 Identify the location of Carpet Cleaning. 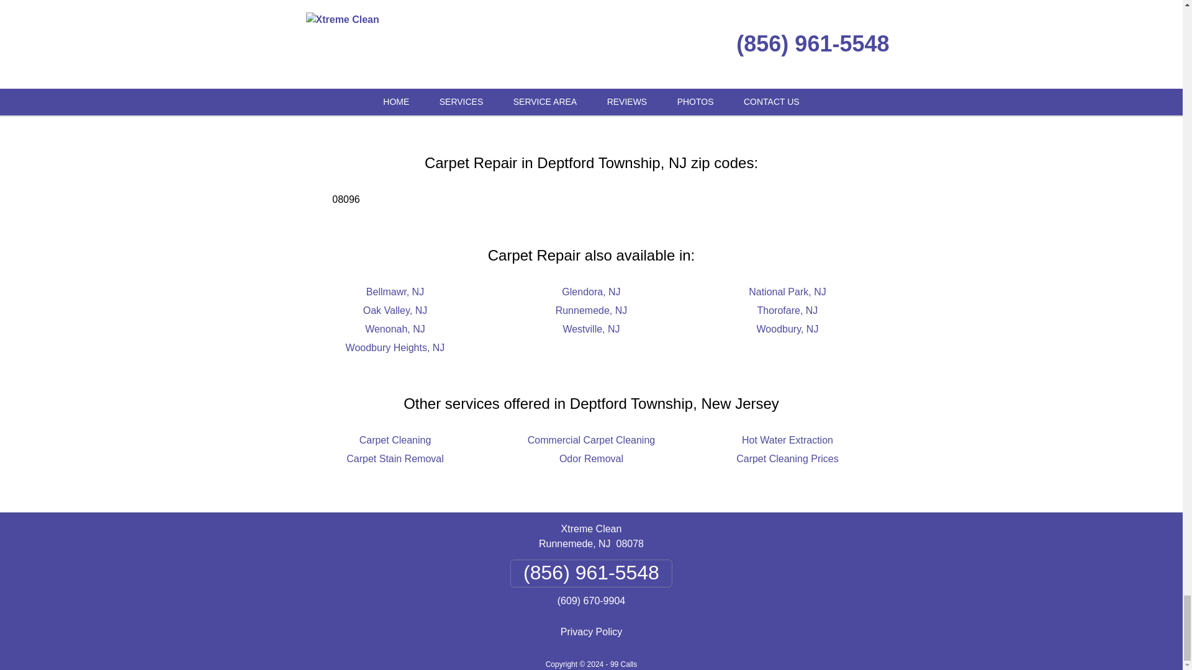
(395, 440).